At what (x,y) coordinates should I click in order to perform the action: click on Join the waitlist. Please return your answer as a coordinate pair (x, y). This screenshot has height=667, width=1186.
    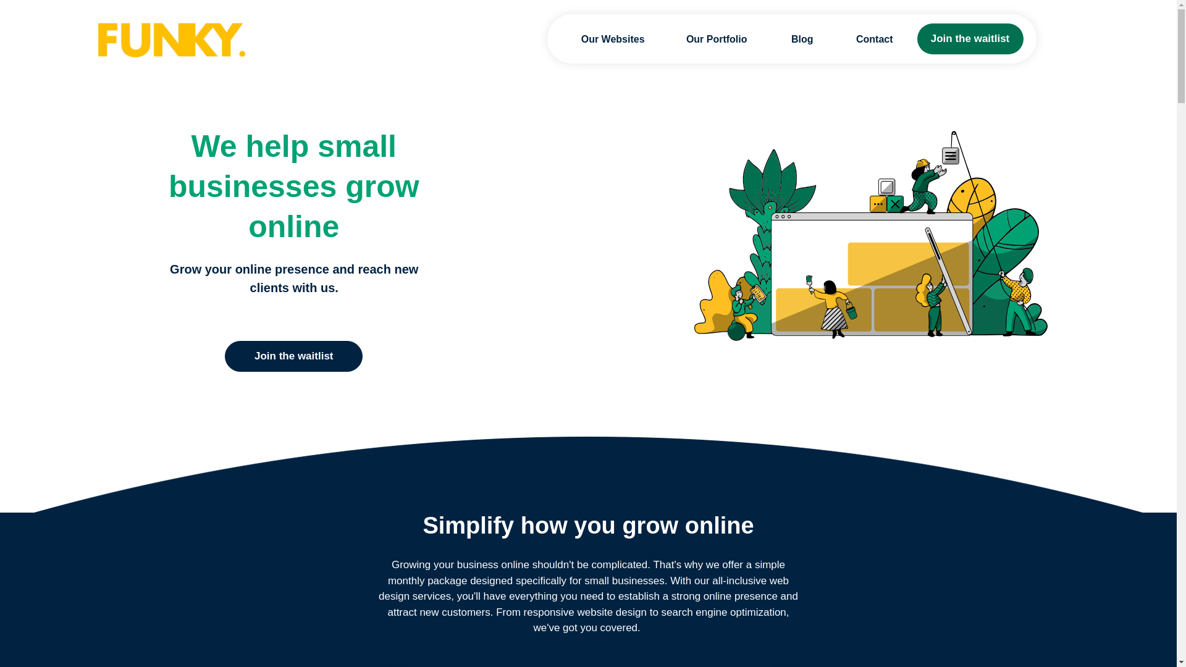
    Looking at the image, I should click on (294, 356).